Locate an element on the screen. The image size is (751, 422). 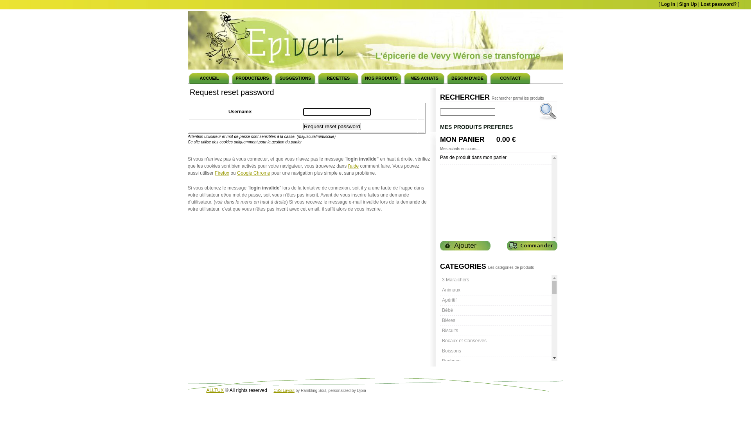
CSS Layout is located at coordinates (284, 391).